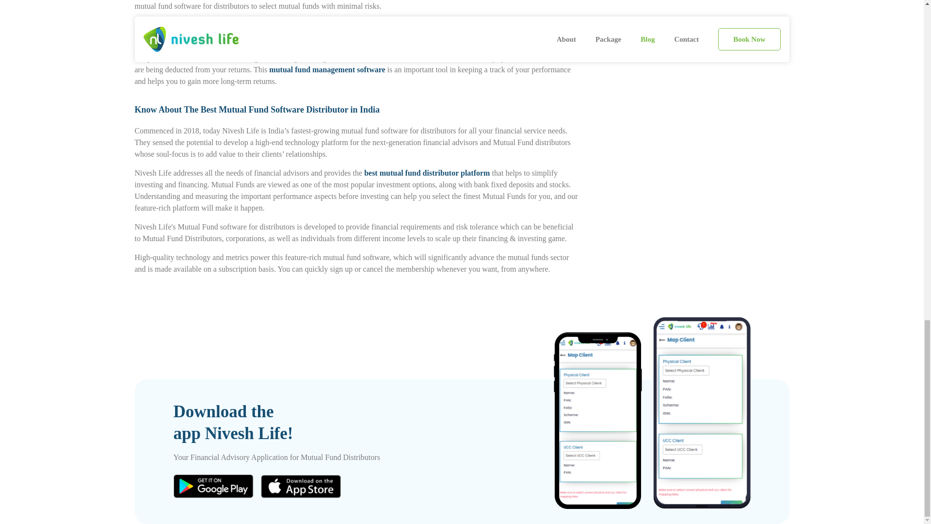 This screenshot has width=931, height=524. Describe the element at coordinates (301, 486) in the screenshot. I see `dow-btn` at that location.